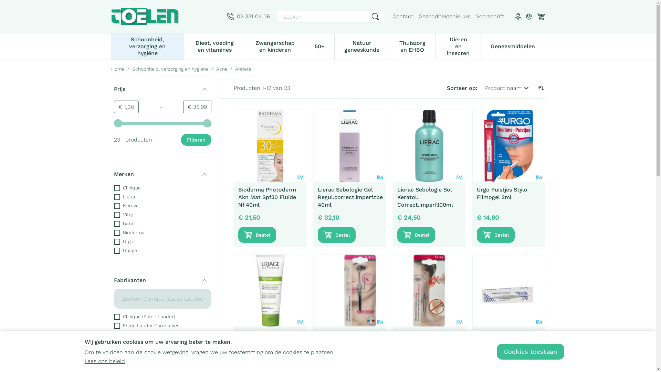  Describe the element at coordinates (275, 46) in the screenshot. I see `Zwangerschap en kinderen` at that location.